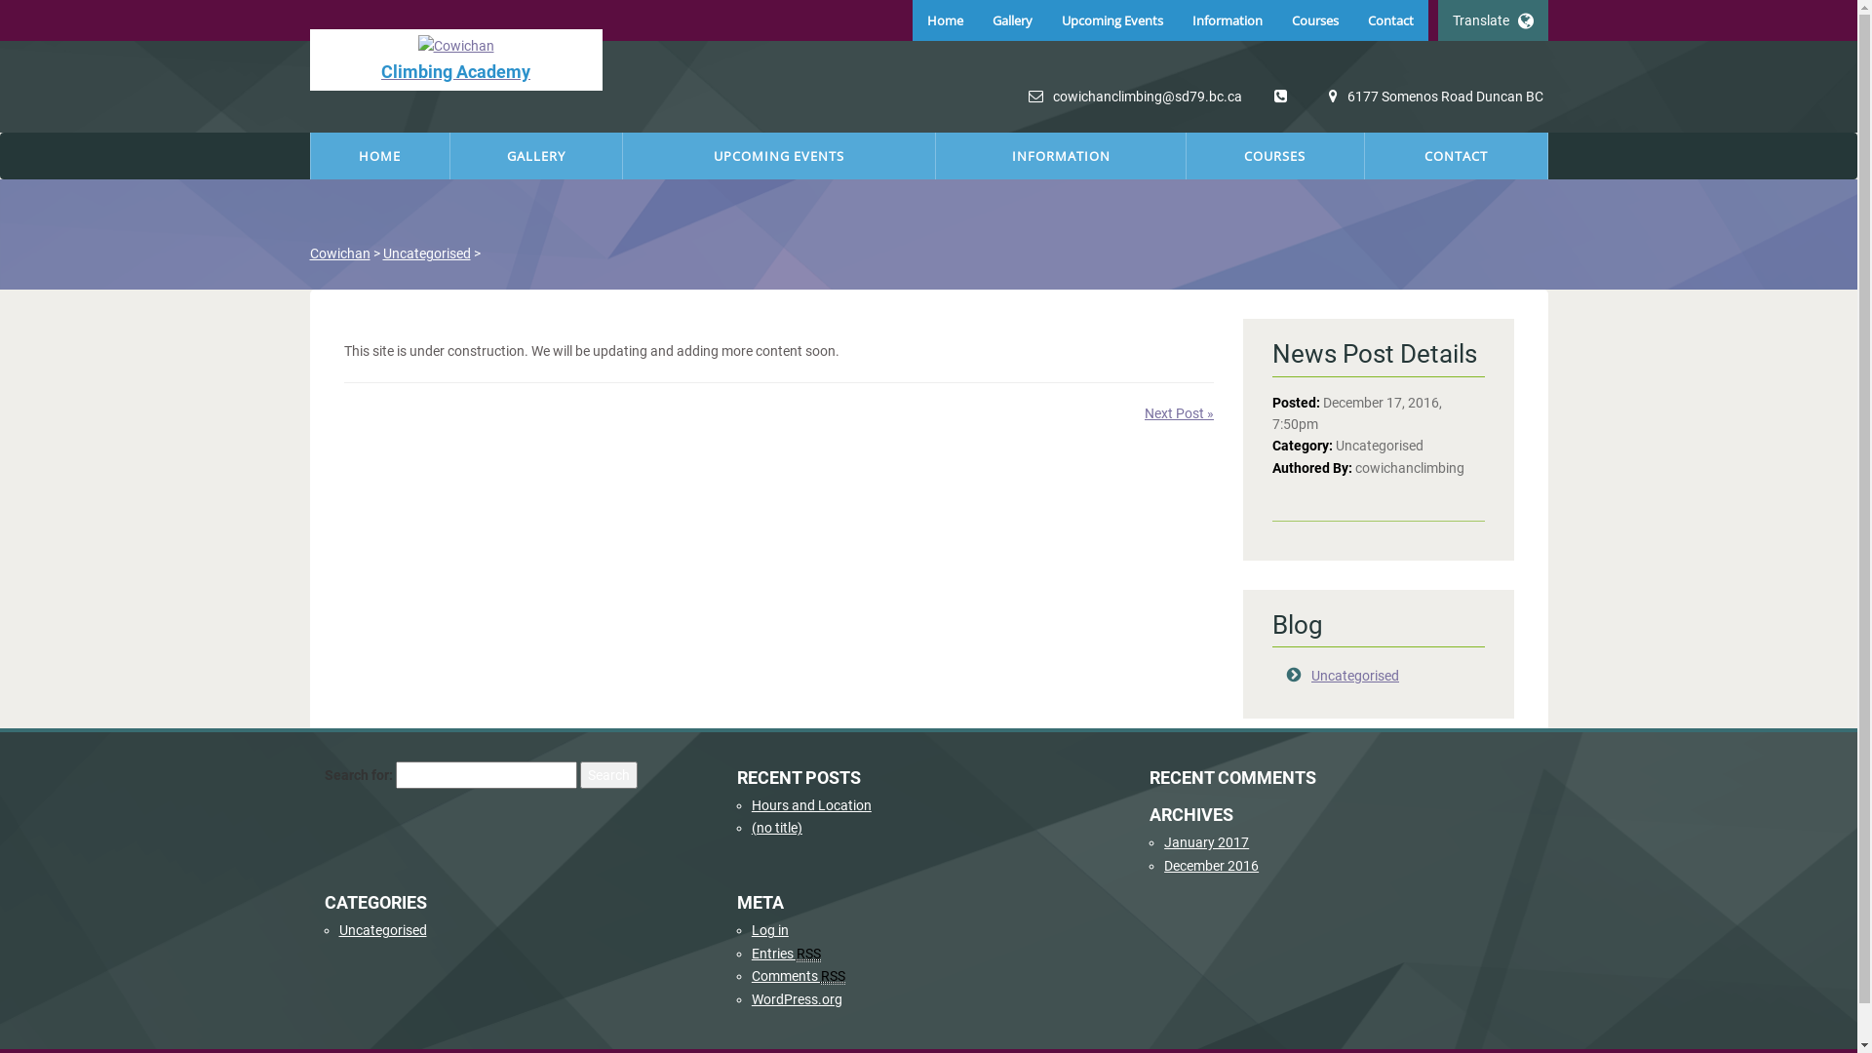 The height and width of the screenshot is (1053, 1872). I want to click on Translate  , so click(1492, 20).